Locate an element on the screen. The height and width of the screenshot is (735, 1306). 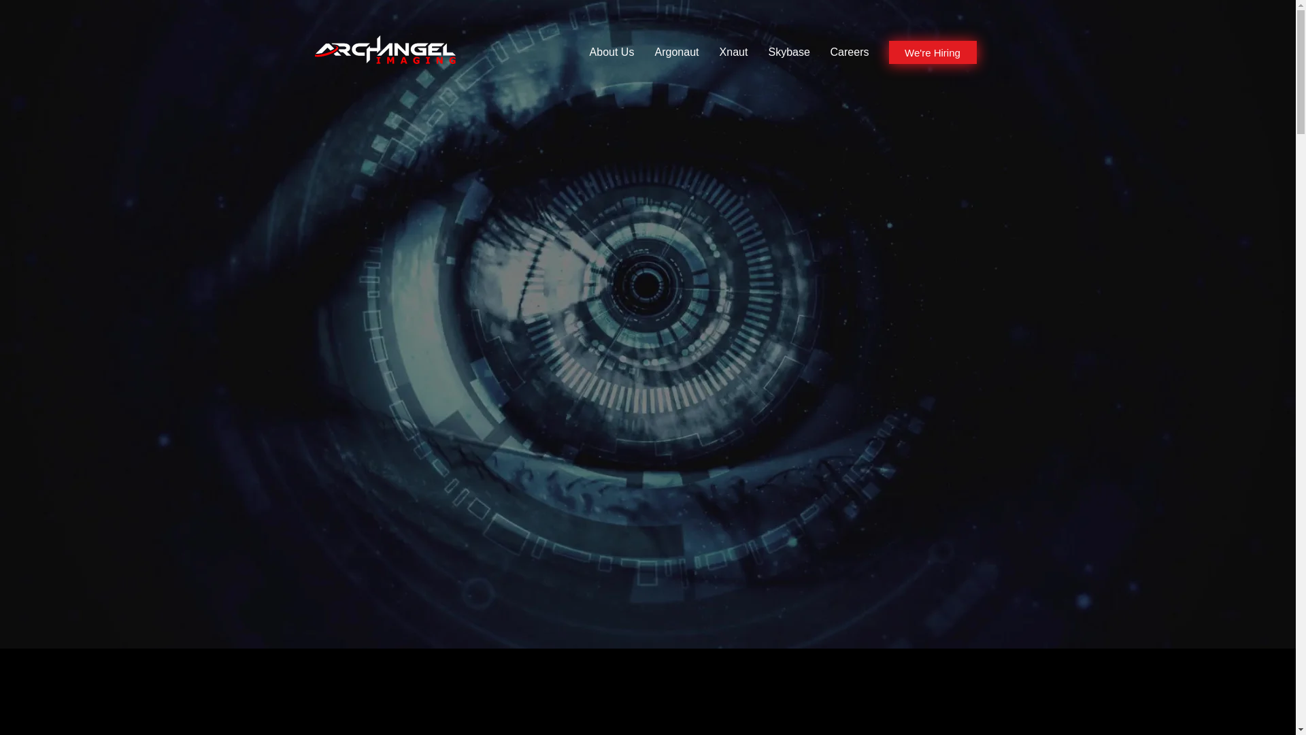
Argonaut is located at coordinates (677, 52).